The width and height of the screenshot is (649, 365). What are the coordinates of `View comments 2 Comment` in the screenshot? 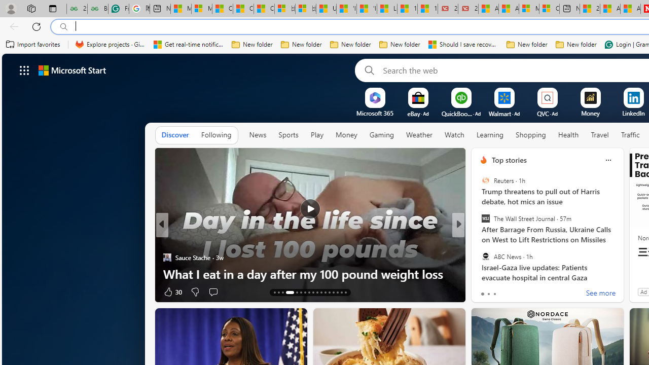 It's located at (521, 292).